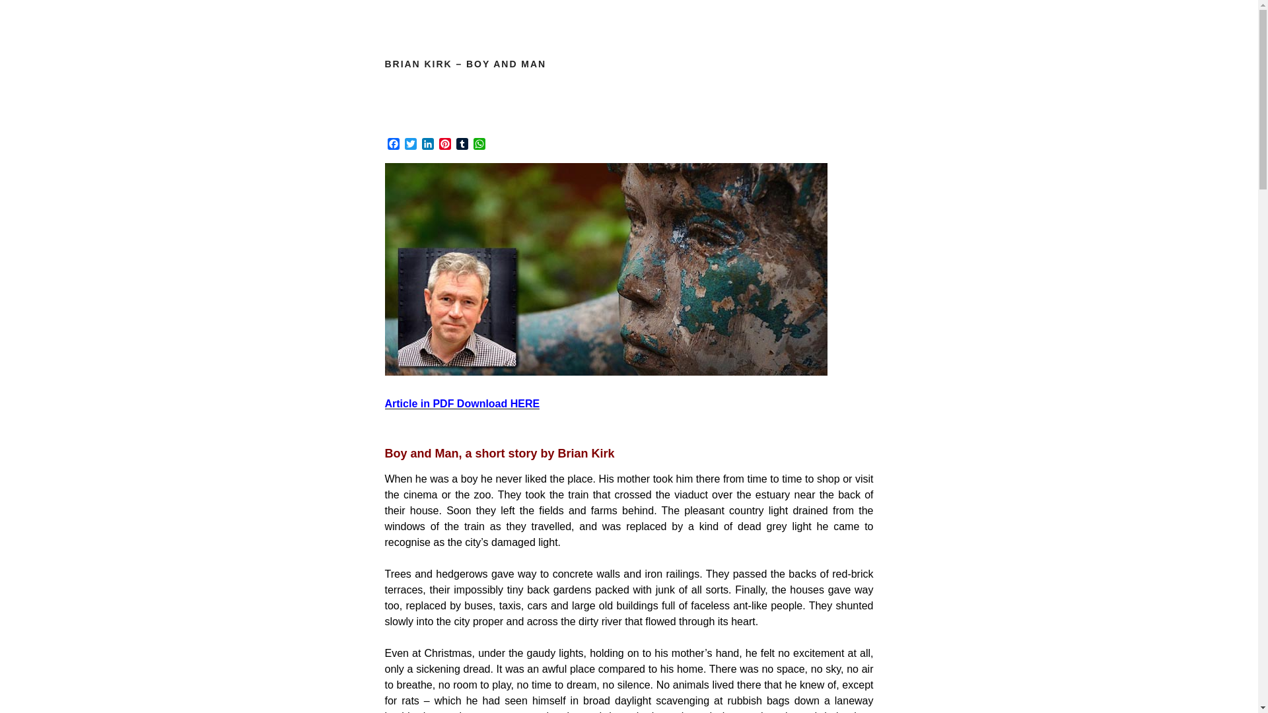 The width and height of the screenshot is (1268, 713). I want to click on Article in PDF Download HERE, so click(462, 403).